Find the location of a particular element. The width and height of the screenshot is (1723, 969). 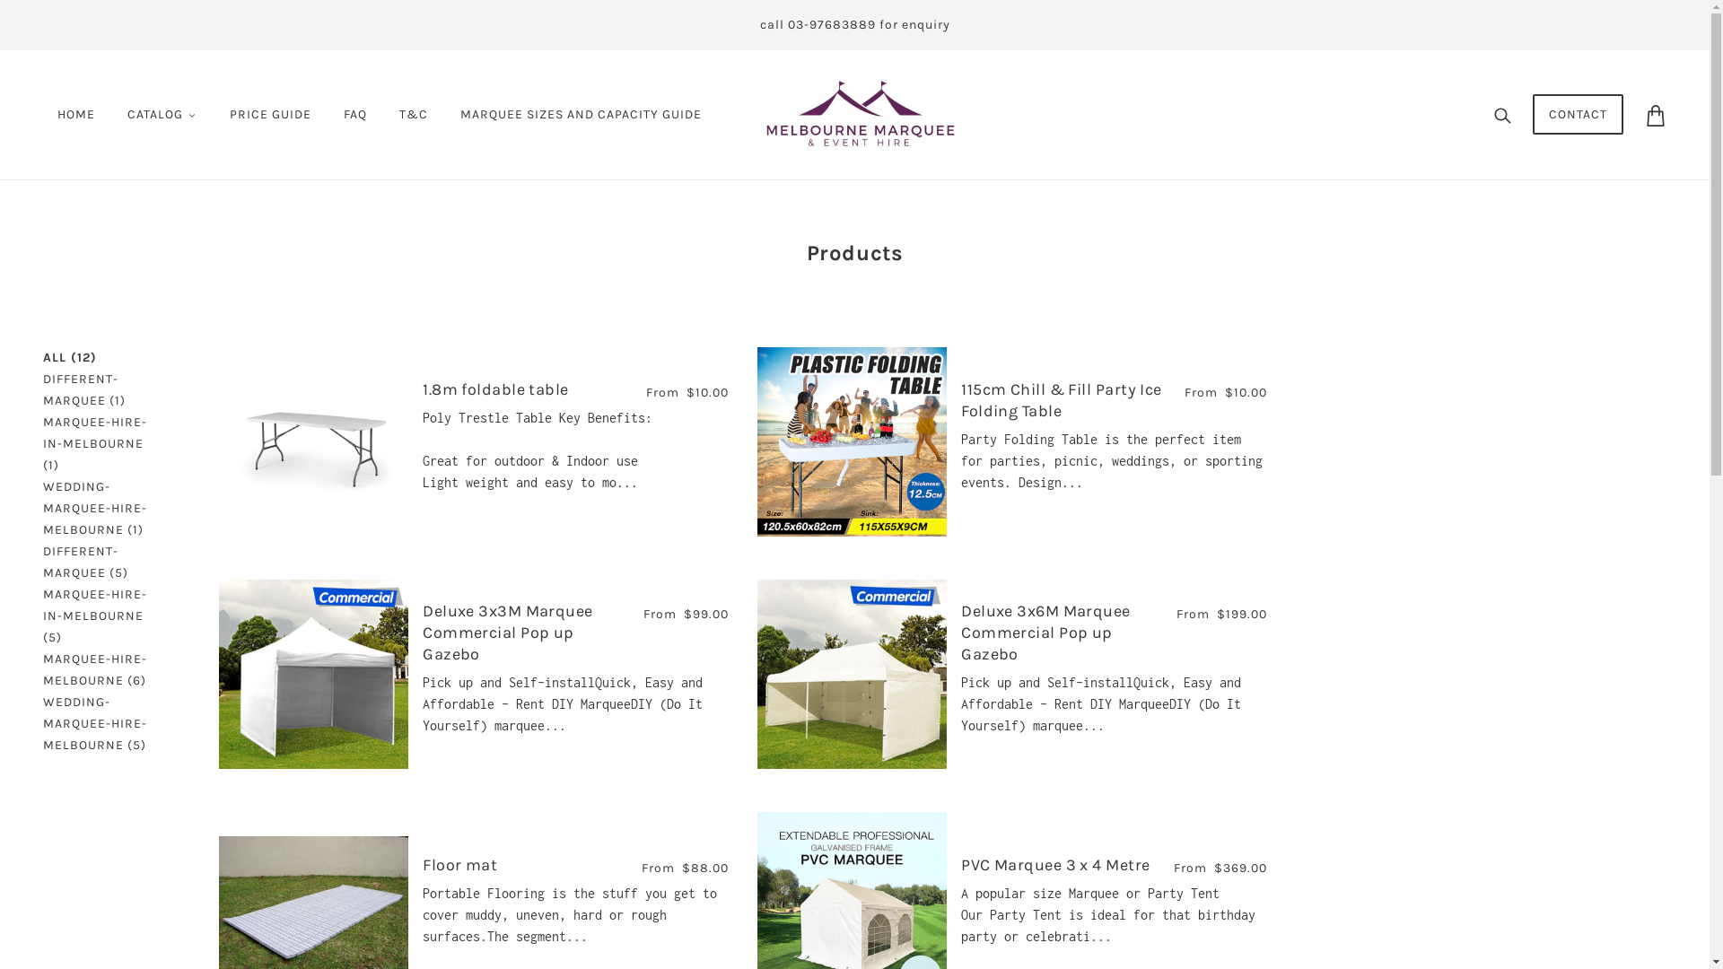

CONTACT is located at coordinates (1578, 115).